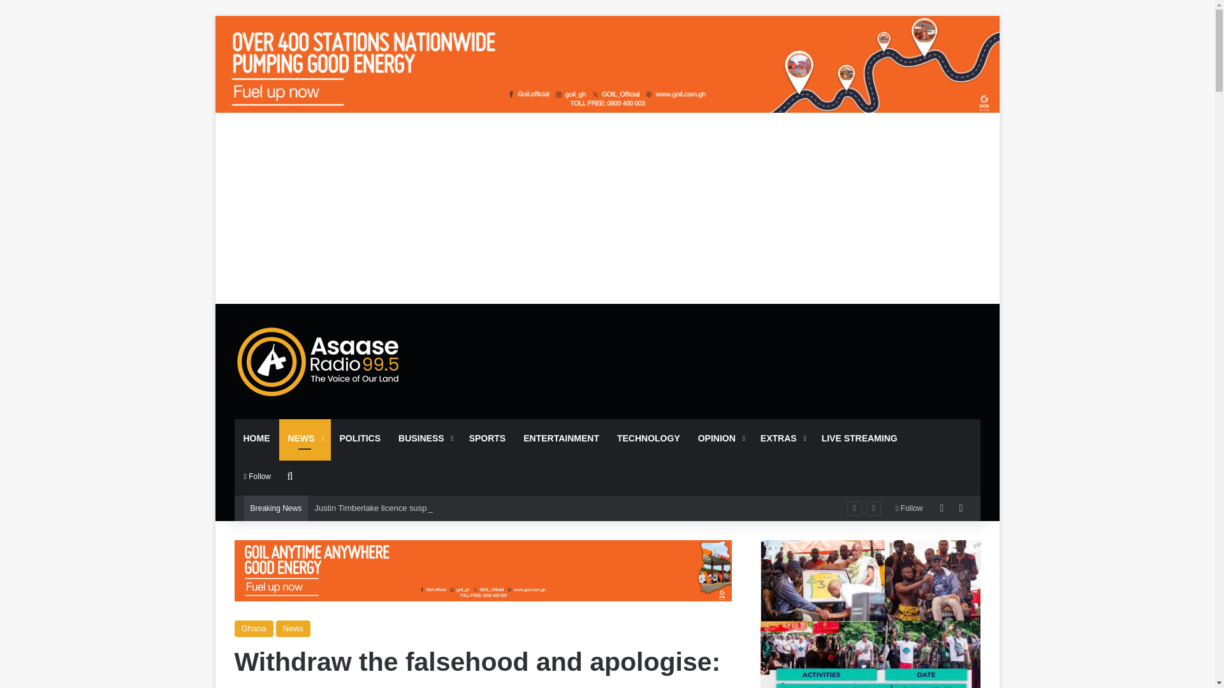 The width and height of the screenshot is (1224, 688). Describe the element at coordinates (425, 438) in the screenshot. I see `BUSINESS` at that location.